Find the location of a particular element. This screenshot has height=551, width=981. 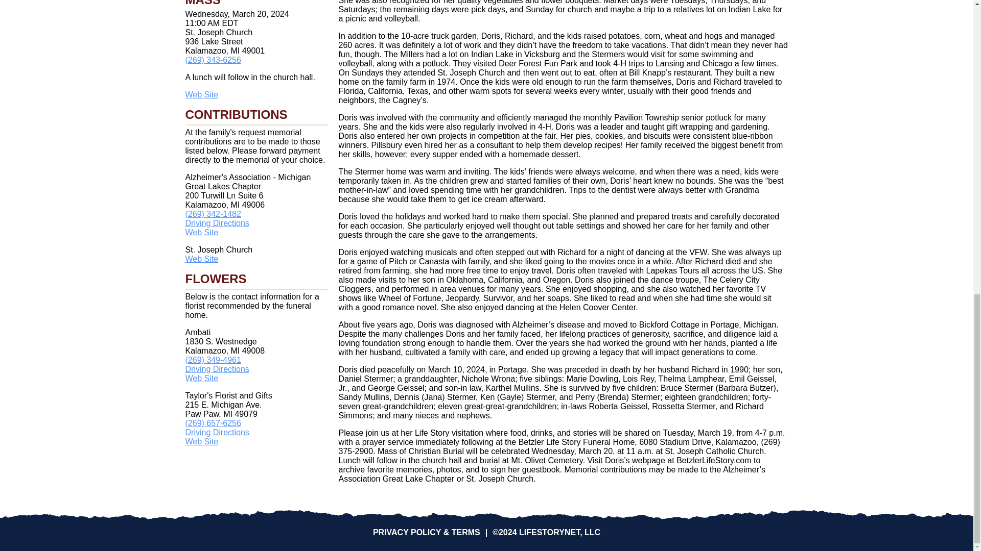

Web Site is located at coordinates (201, 95).